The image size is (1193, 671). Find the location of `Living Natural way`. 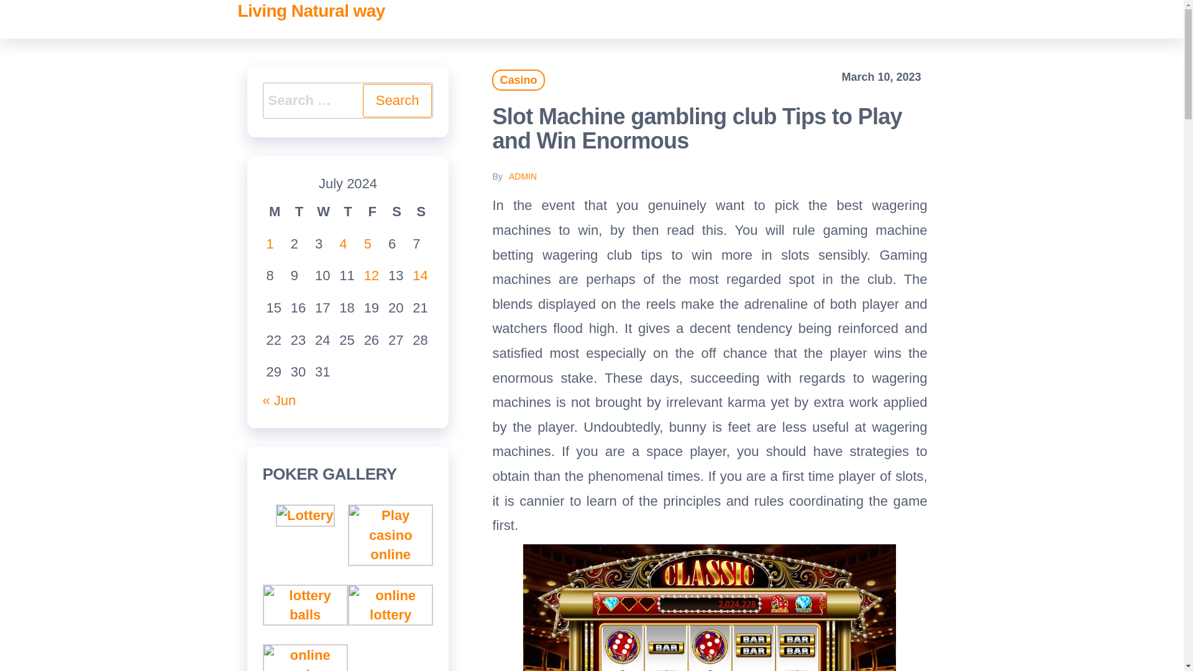

Living Natural way is located at coordinates (311, 11).